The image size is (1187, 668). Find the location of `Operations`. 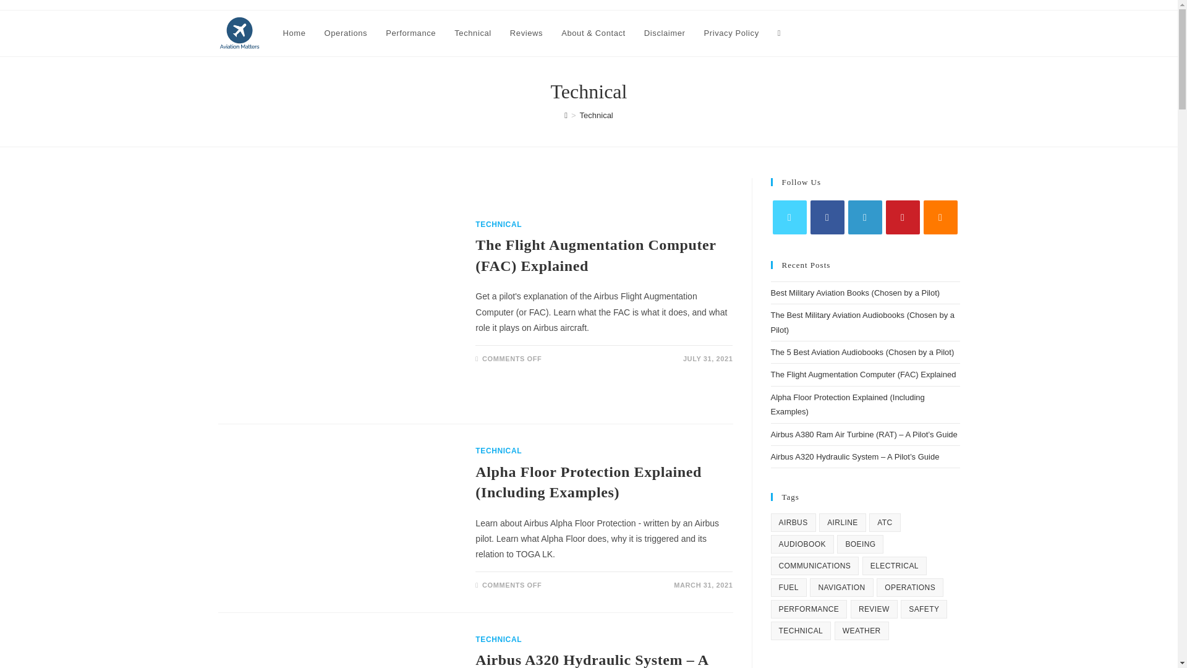

Operations is located at coordinates (346, 33).